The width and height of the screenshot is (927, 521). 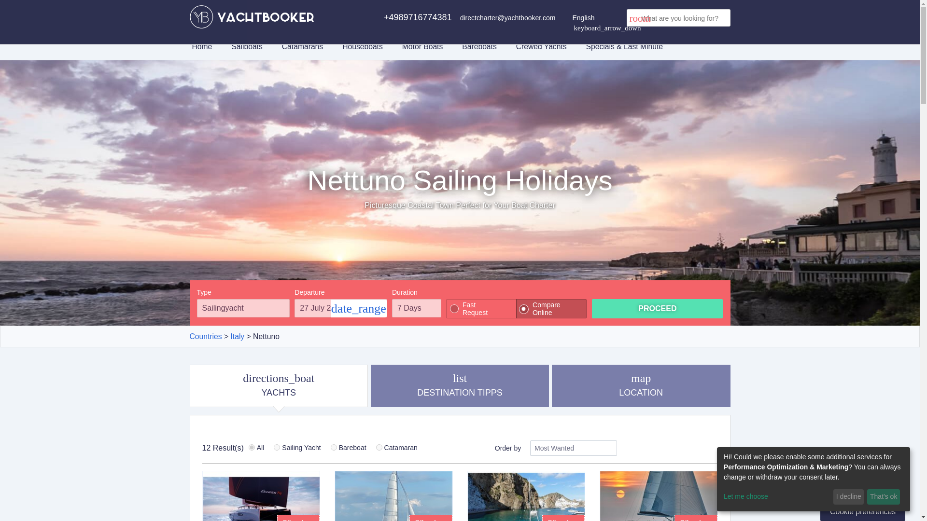 I want to click on Proceed, so click(x=479, y=46).